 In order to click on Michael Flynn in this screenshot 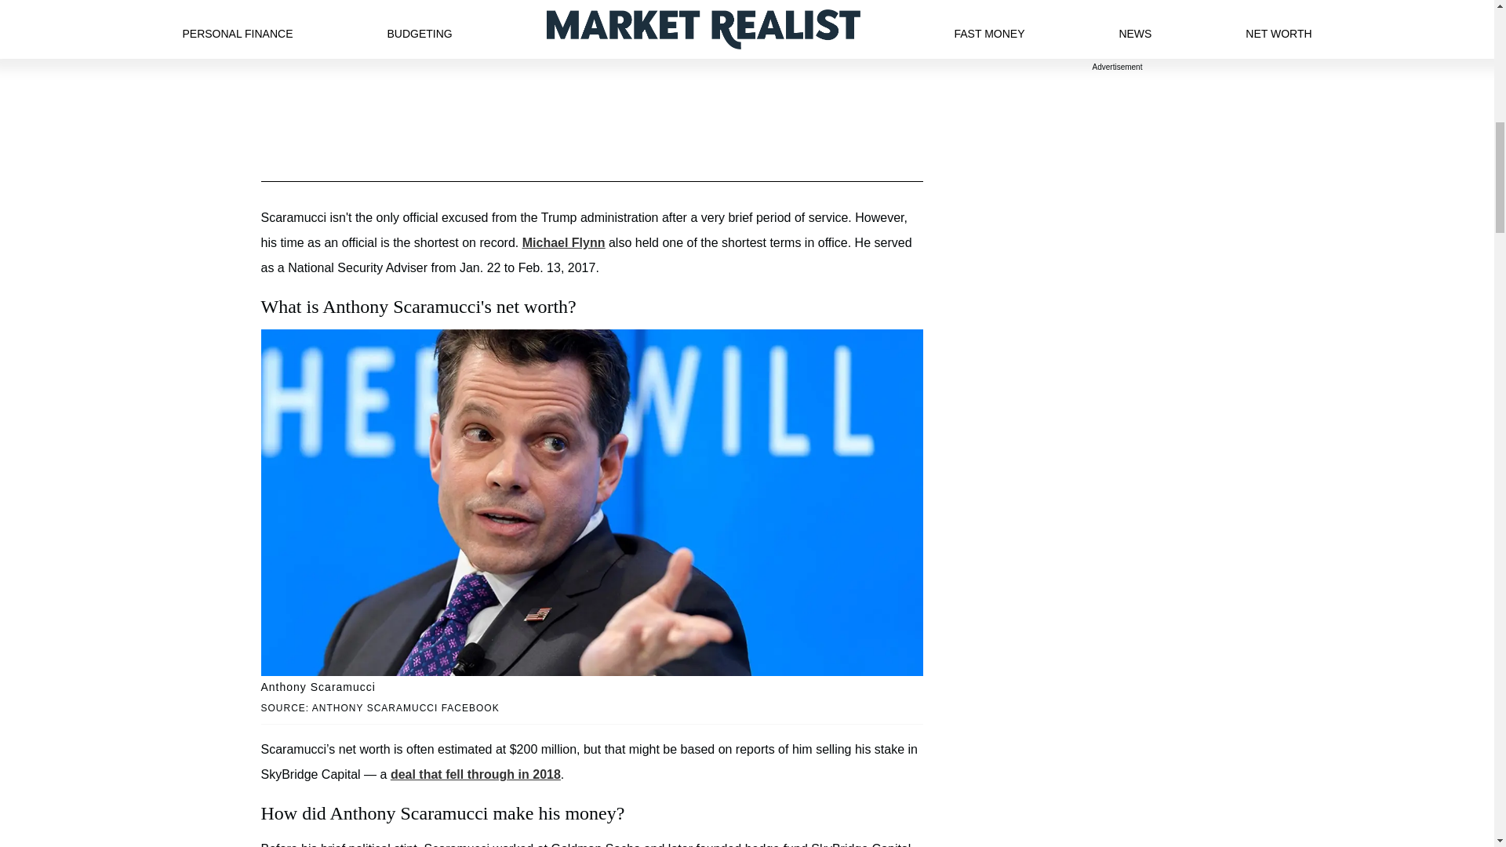, I will do `click(563, 242)`.